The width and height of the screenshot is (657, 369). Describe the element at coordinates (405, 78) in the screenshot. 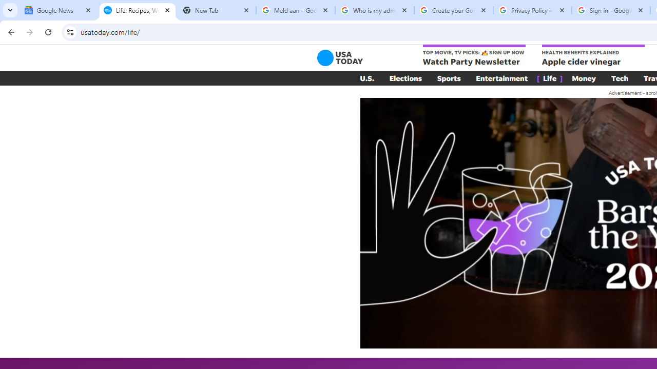

I see `Elections` at that location.